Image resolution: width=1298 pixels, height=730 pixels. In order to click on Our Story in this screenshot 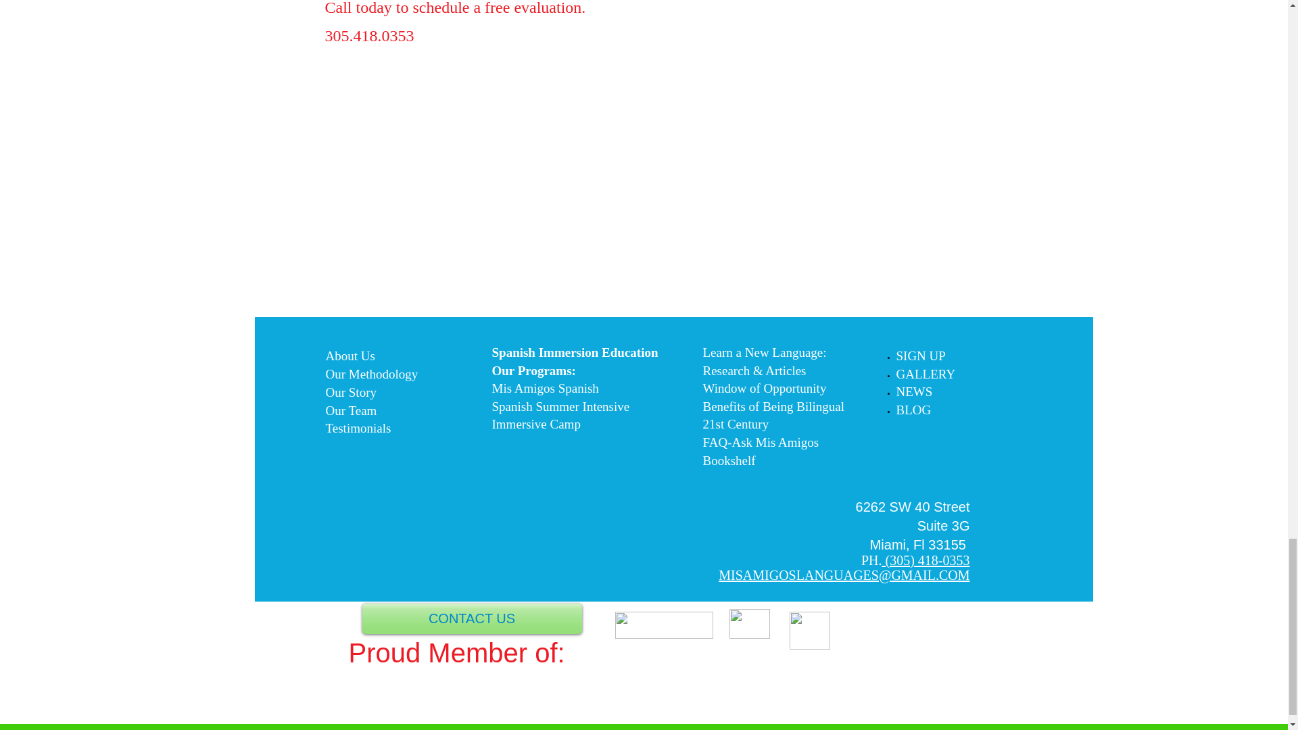, I will do `click(350, 392)`.